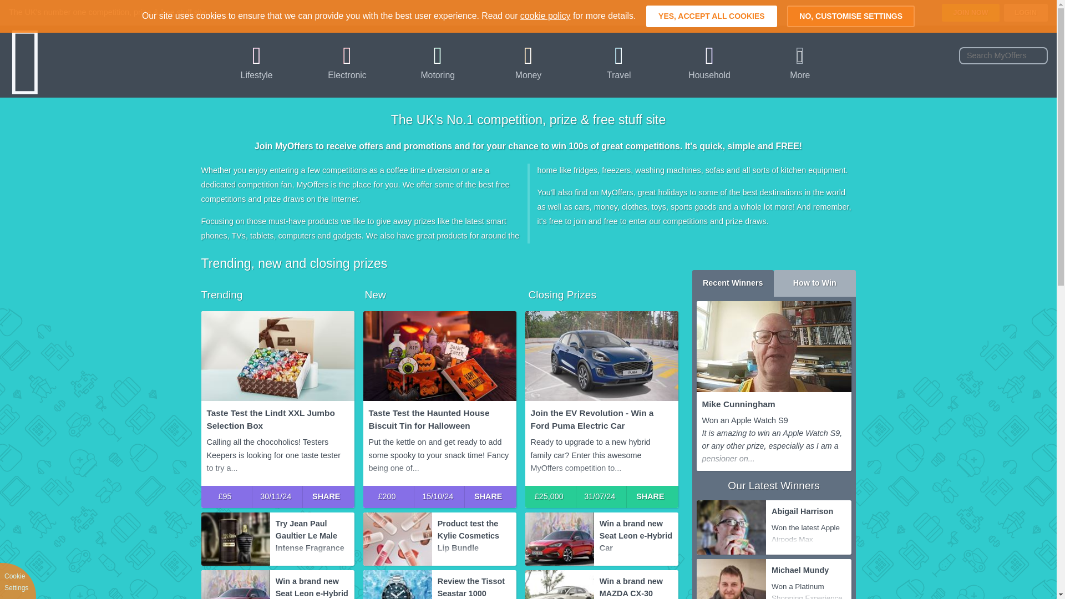 The image size is (1065, 599). What do you see at coordinates (235, 585) in the screenshot?
I see `Win a brand new Seat Leon e-Hybrid Car` at bounding box center [235, 585].